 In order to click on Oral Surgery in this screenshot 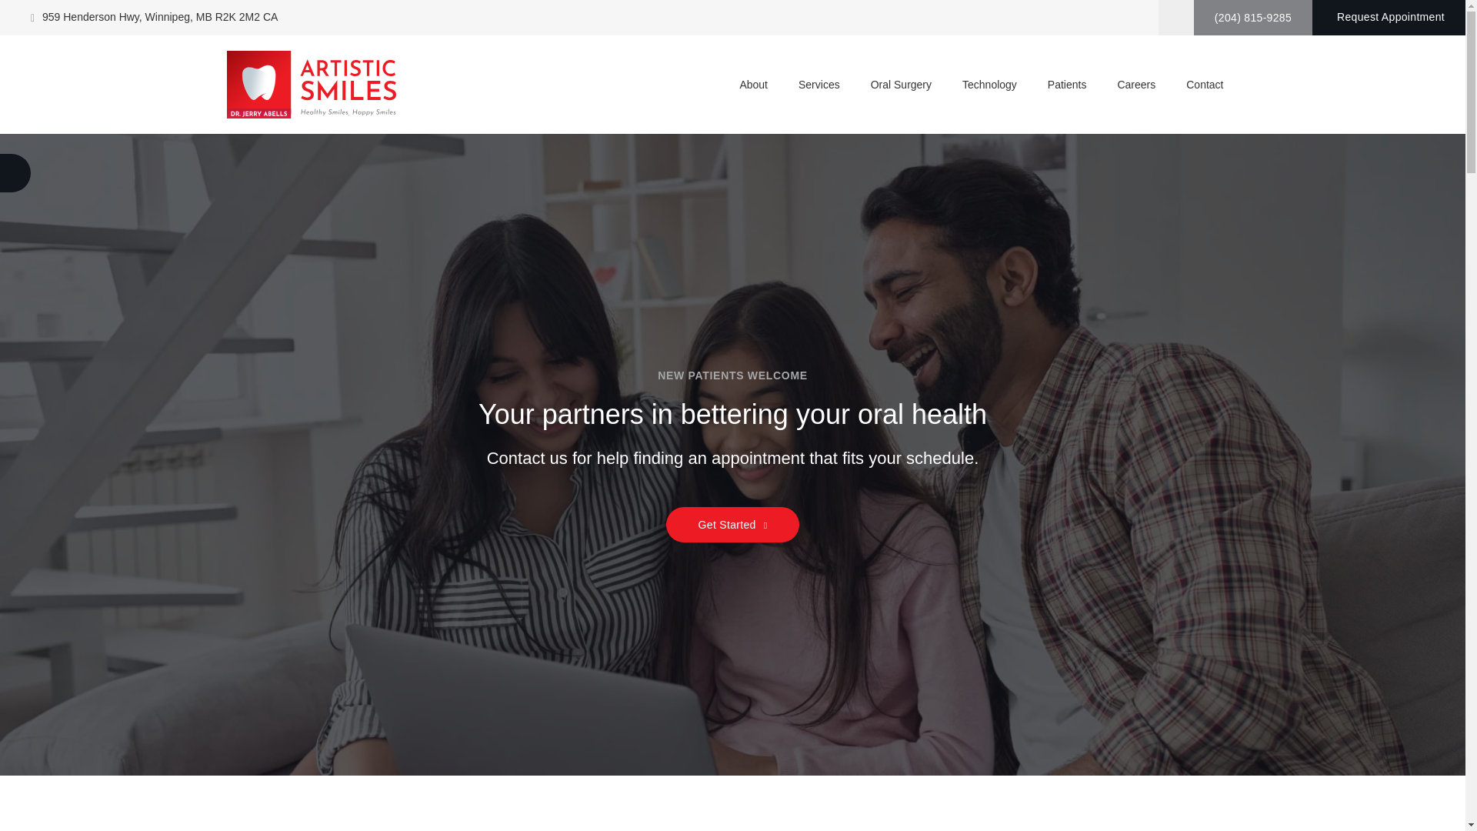, I will do `click(902, 85)`.